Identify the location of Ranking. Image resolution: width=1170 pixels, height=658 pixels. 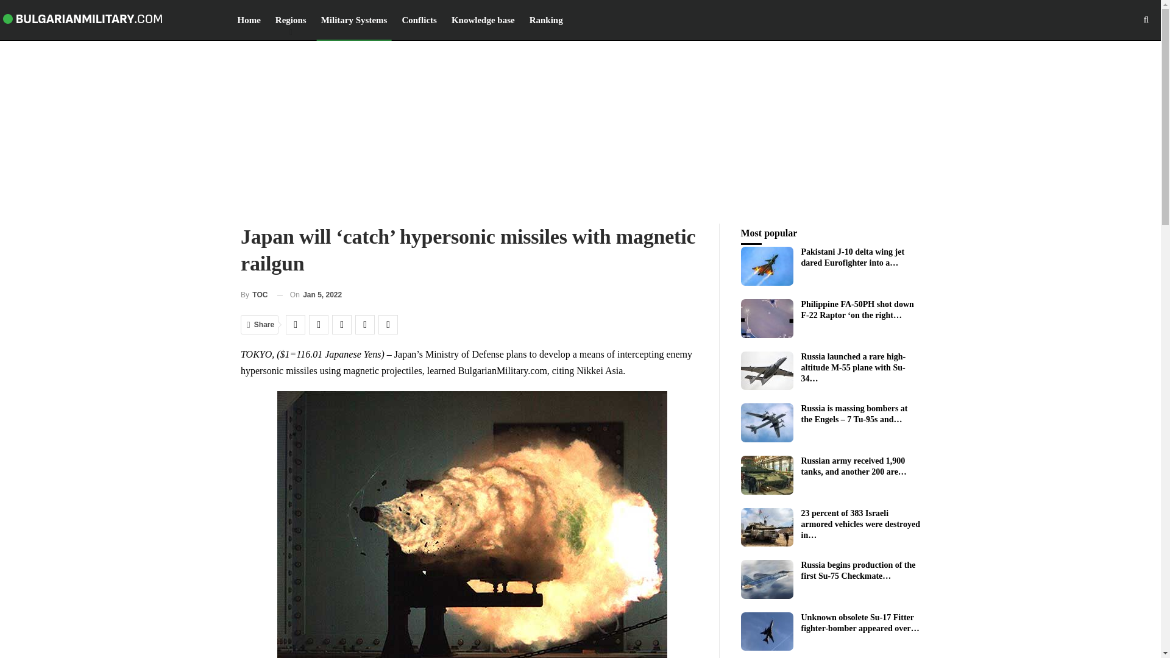
(546, 19).